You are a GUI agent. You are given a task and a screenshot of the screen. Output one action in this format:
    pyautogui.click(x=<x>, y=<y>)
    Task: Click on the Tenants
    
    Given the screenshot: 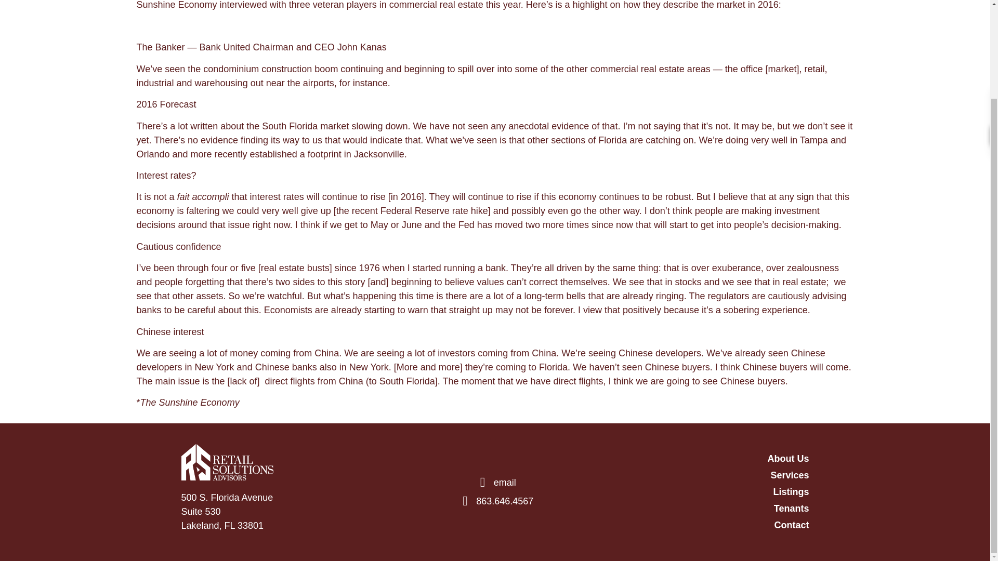 What is the action you would take?
    pyautogui.click(x=707, y=508)
    